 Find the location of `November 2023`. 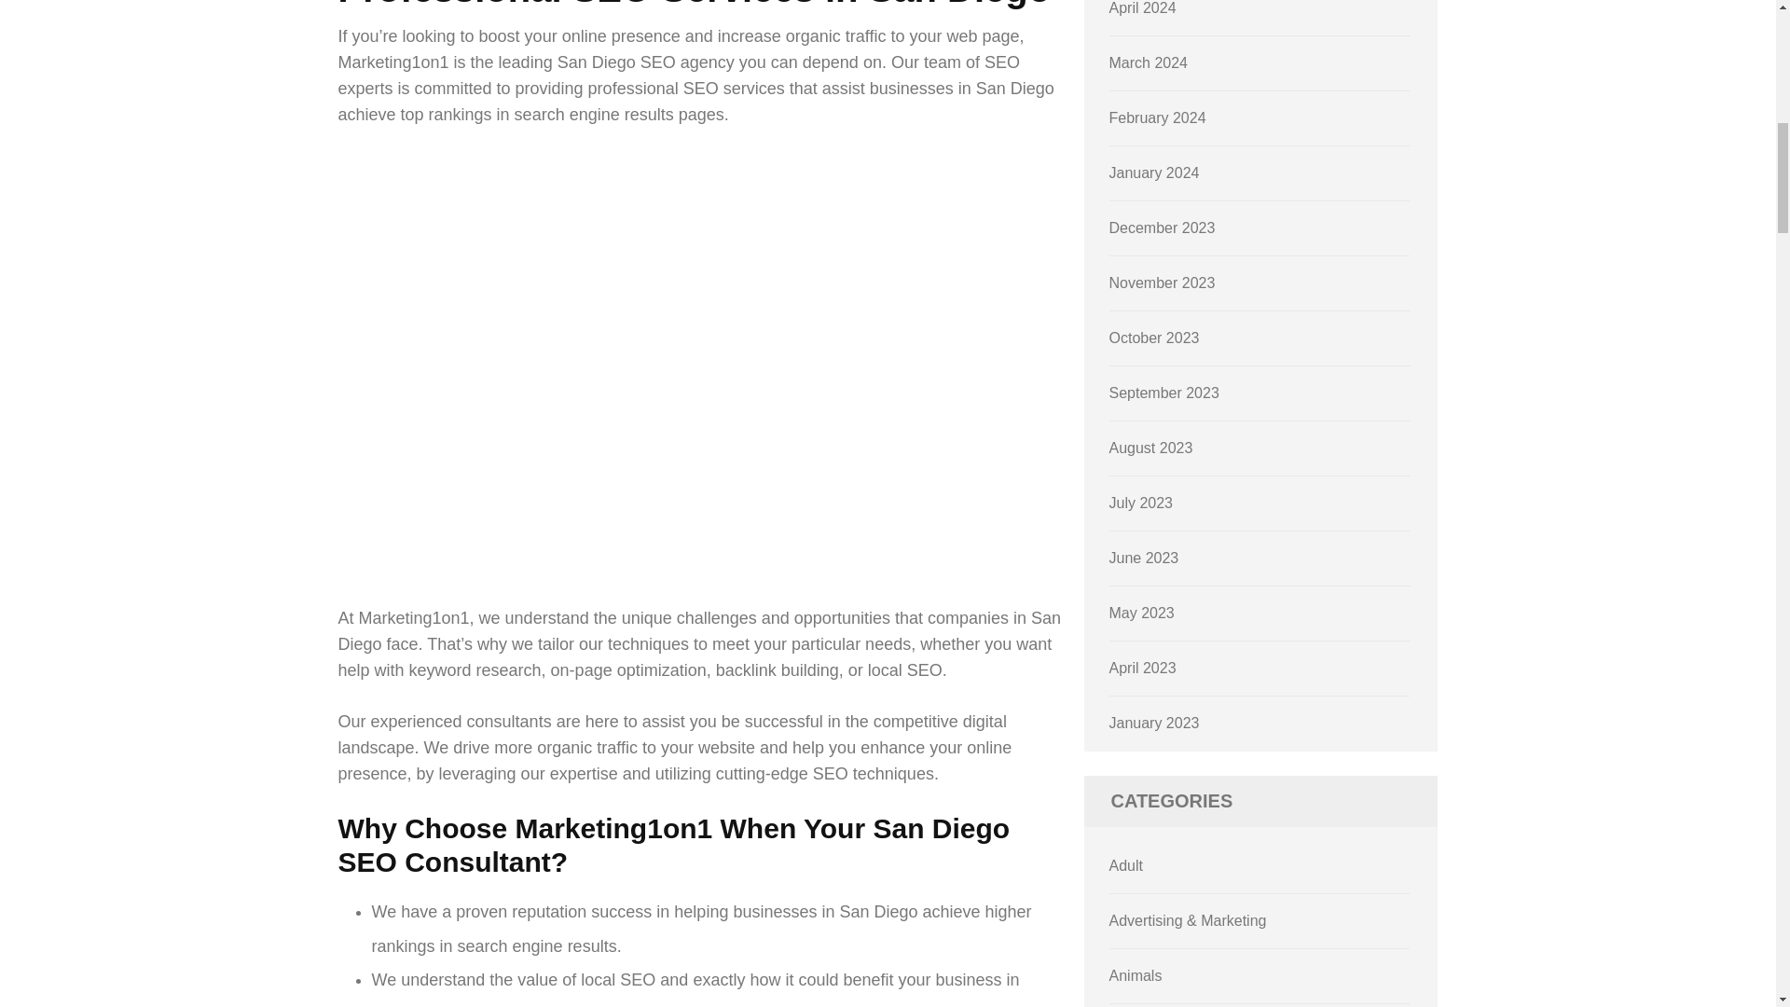

November 2023 is located at coordinates (1162, 283).